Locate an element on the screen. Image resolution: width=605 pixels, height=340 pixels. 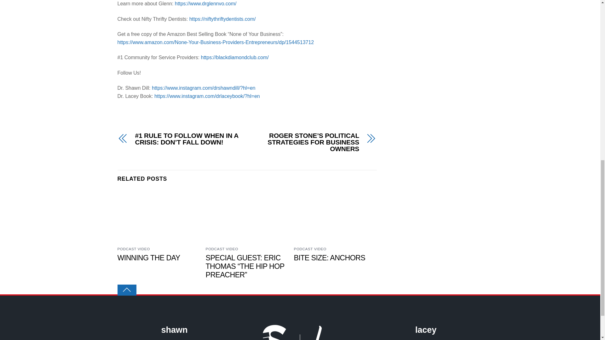
PODCAST VIDEO is located at coordinates (133, 249).